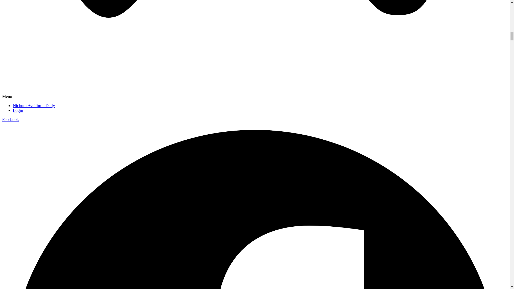  I want to click on Login, so click(18, 110).